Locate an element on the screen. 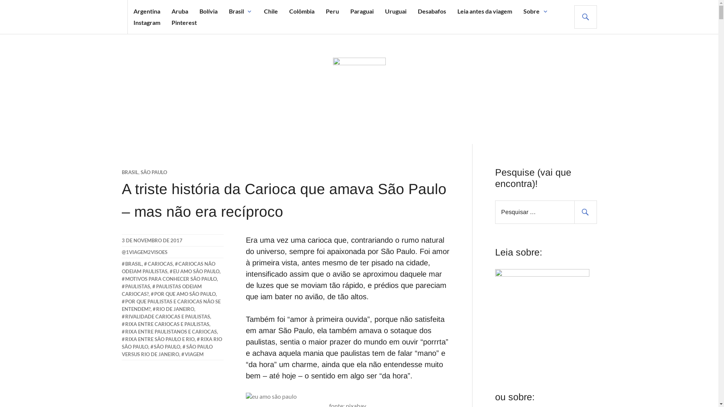 The width and height of the screenshot is (724, 407). Uruguai is located at coordinates (396, 11).